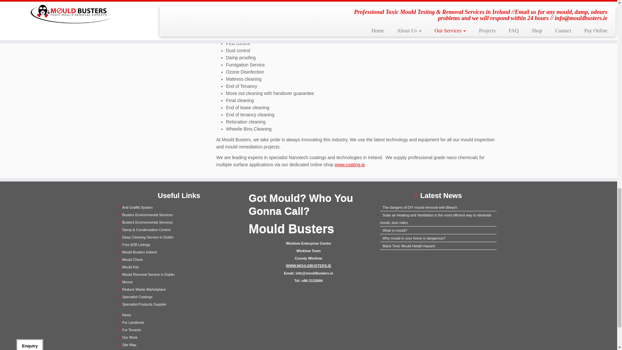 This screenshot has width=622, height=350. Describe the element at coordinates (147, 222) in the screenshot. I see `Busters Environmental Services` at that location.